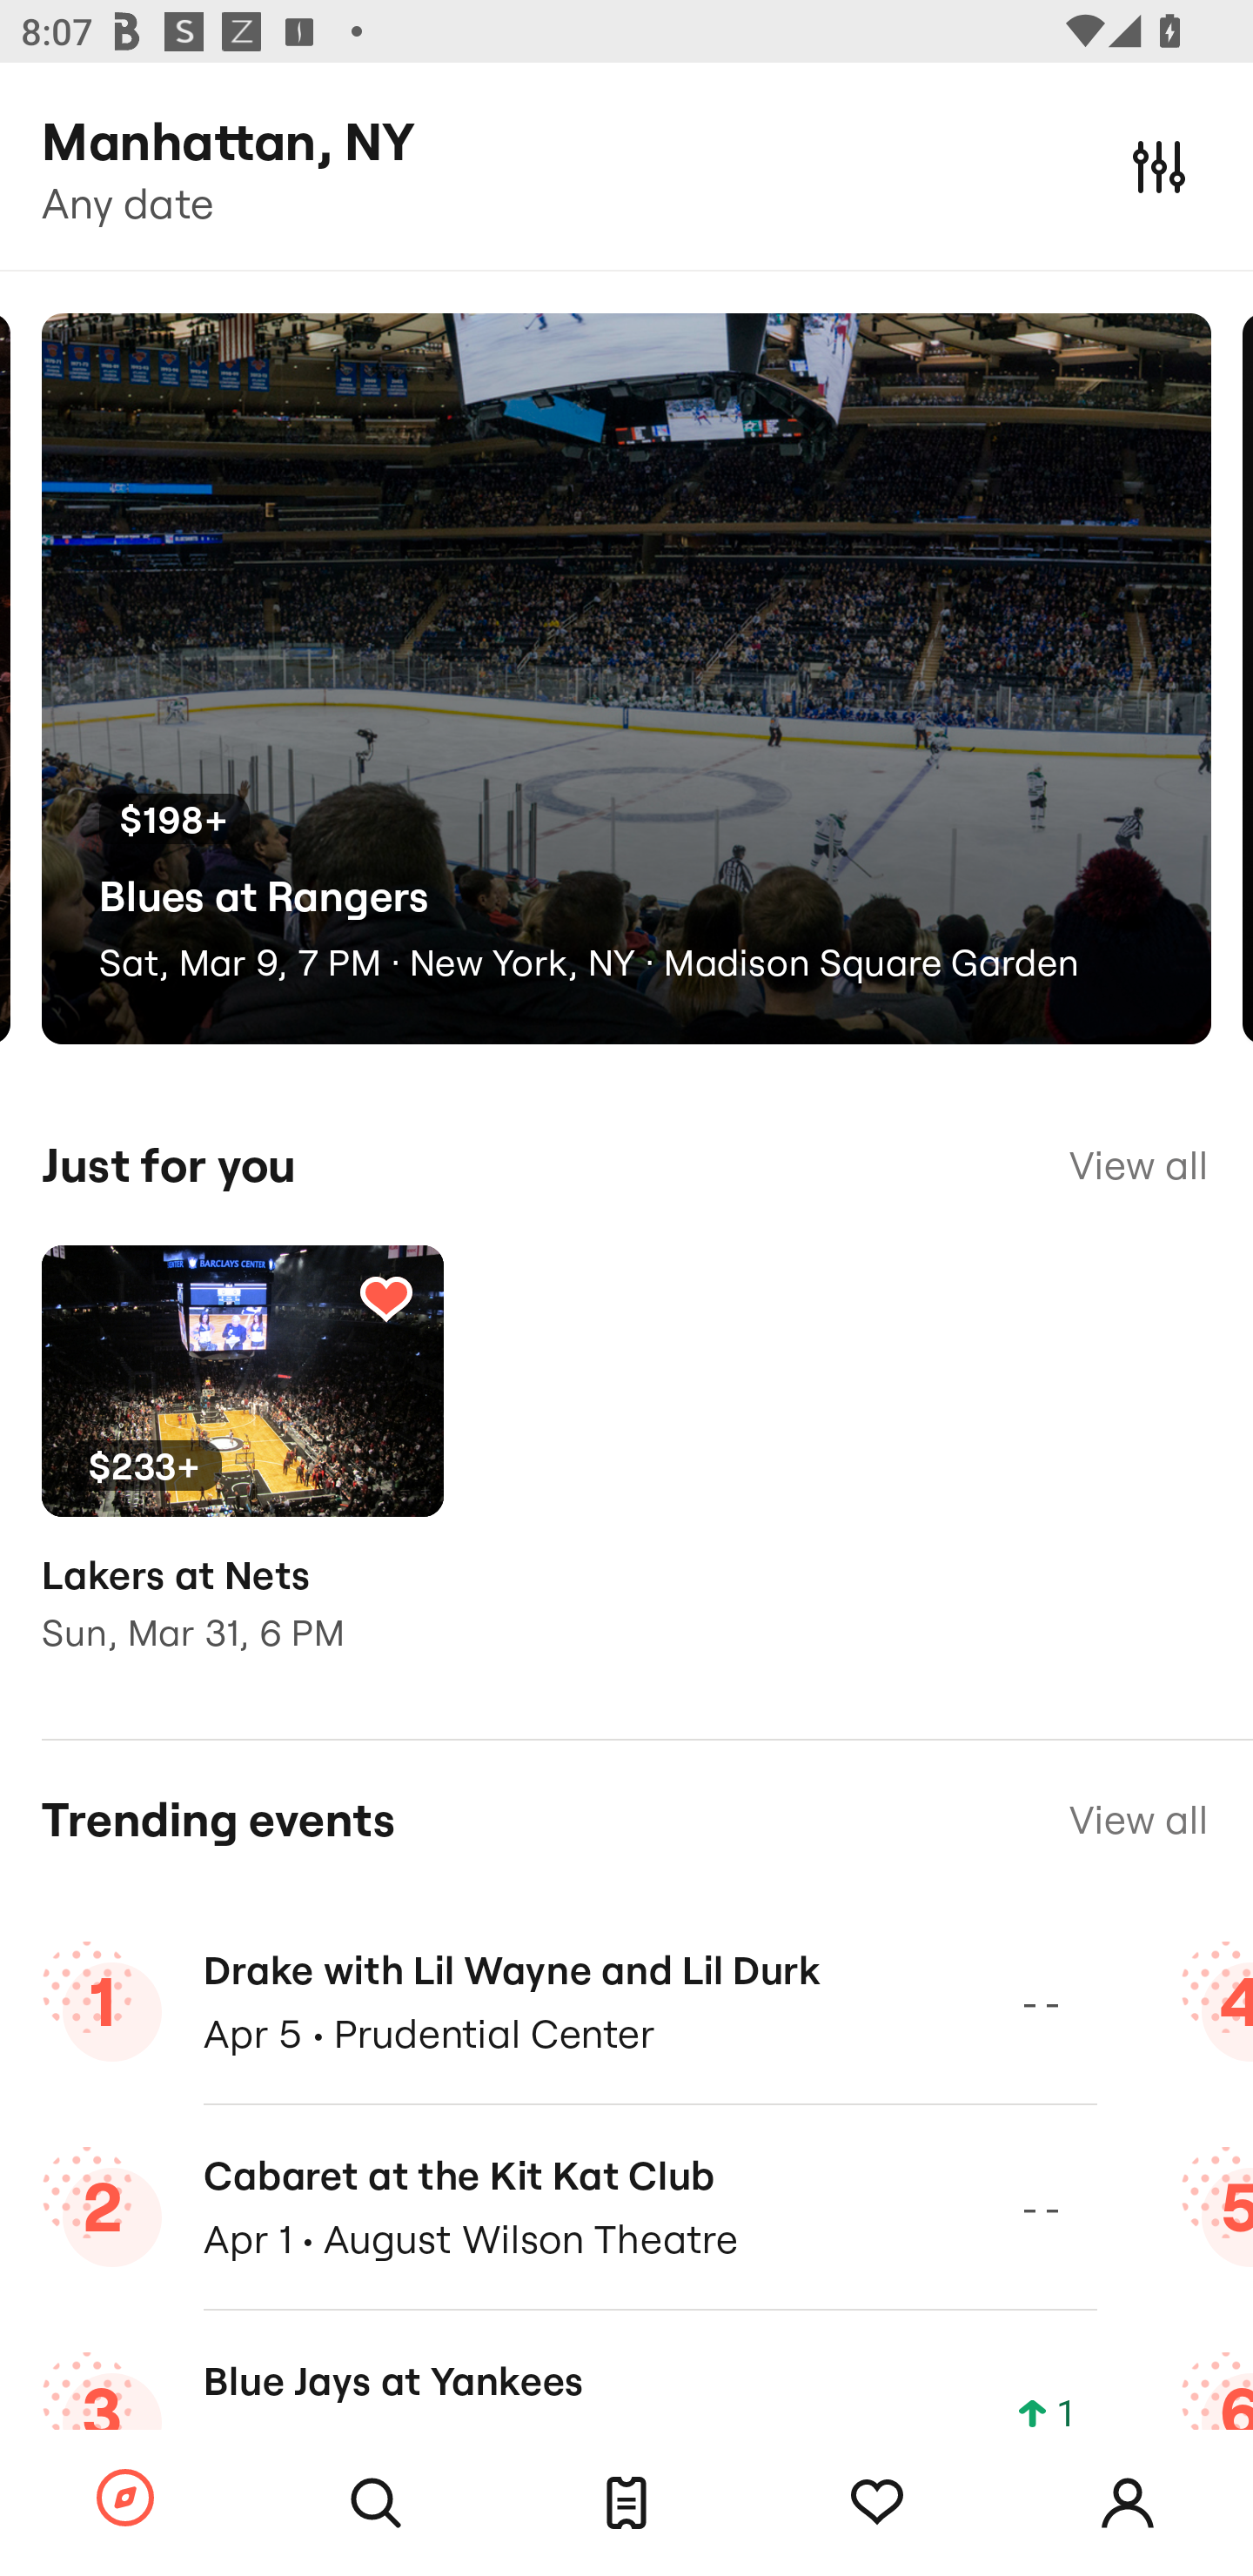  Describe the element at coordinates (125, 2499) in the screenshot. I see `Browse` at that location.